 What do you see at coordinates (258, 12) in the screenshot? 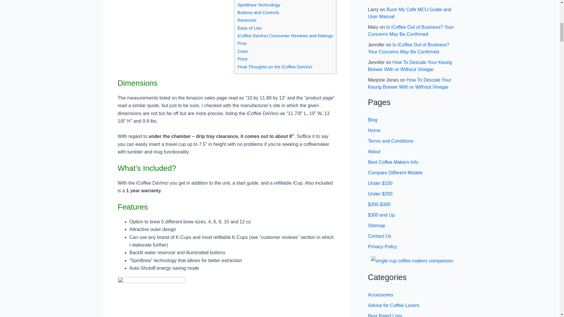
I see `Buttons and Controls` at bounding box center [258, 12].